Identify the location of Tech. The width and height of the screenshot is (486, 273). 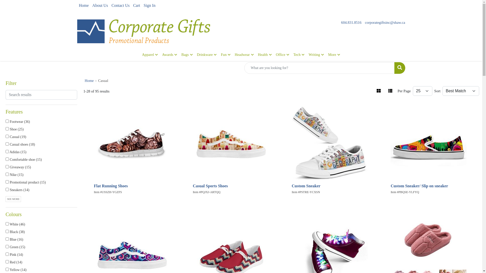
(299, 55).